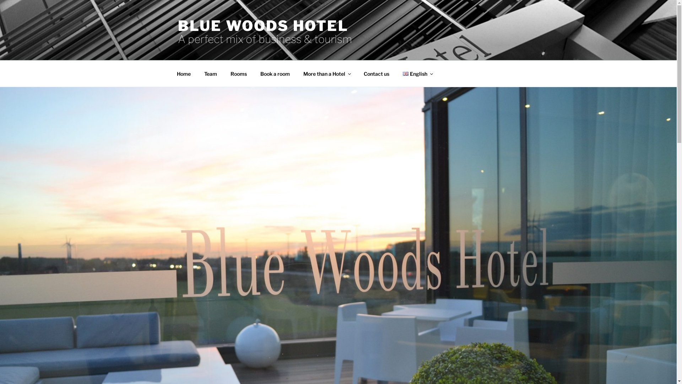 The width and height of the screenshot is (682, 384). Describe the element at coordinates (326, 74) in the screenshot. I see `More than a Hotel` at that location.